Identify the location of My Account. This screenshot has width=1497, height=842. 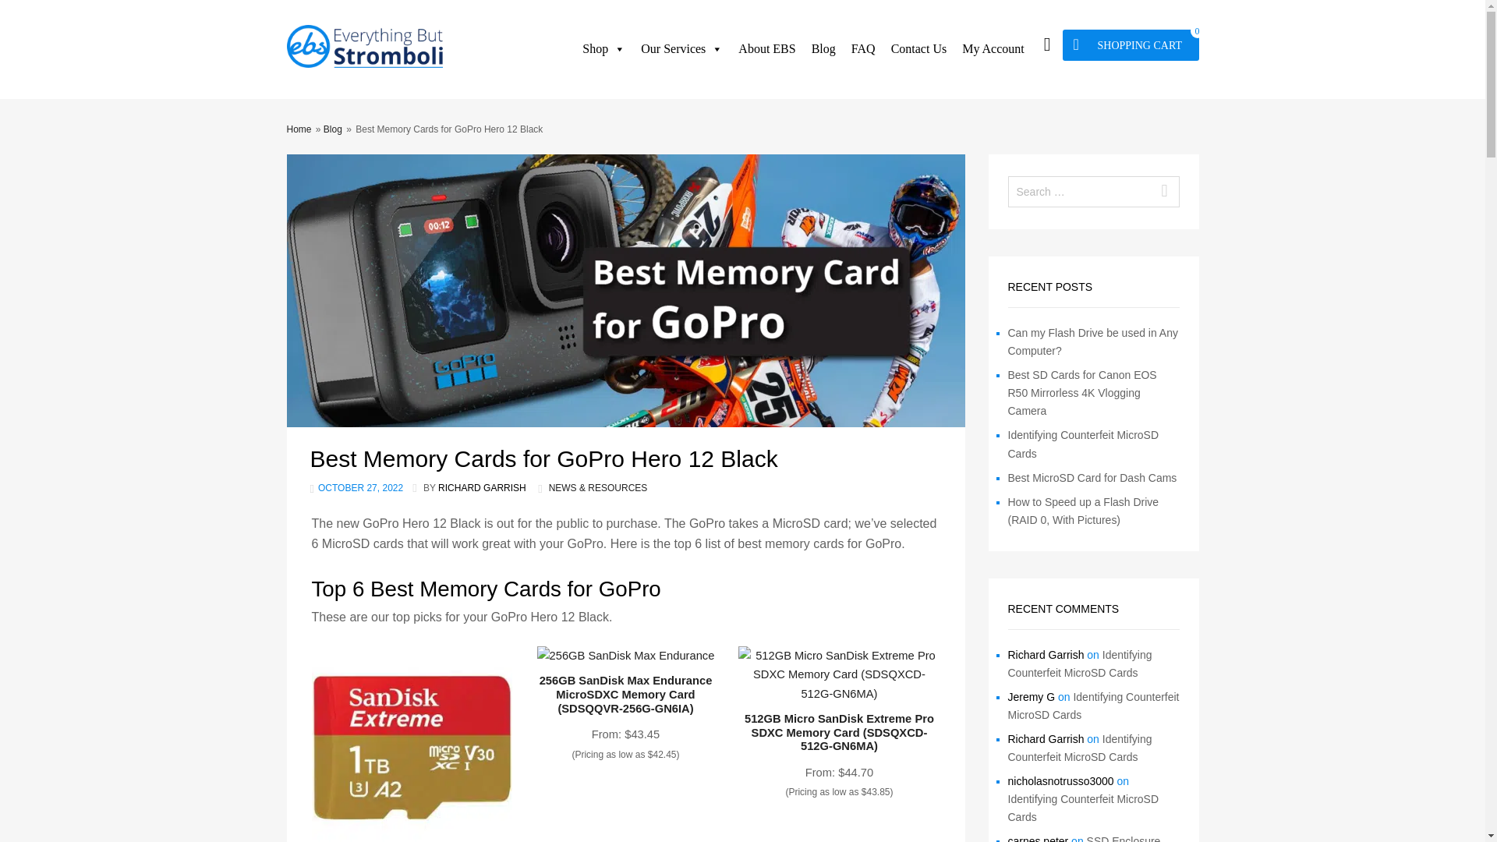
(993, 49).